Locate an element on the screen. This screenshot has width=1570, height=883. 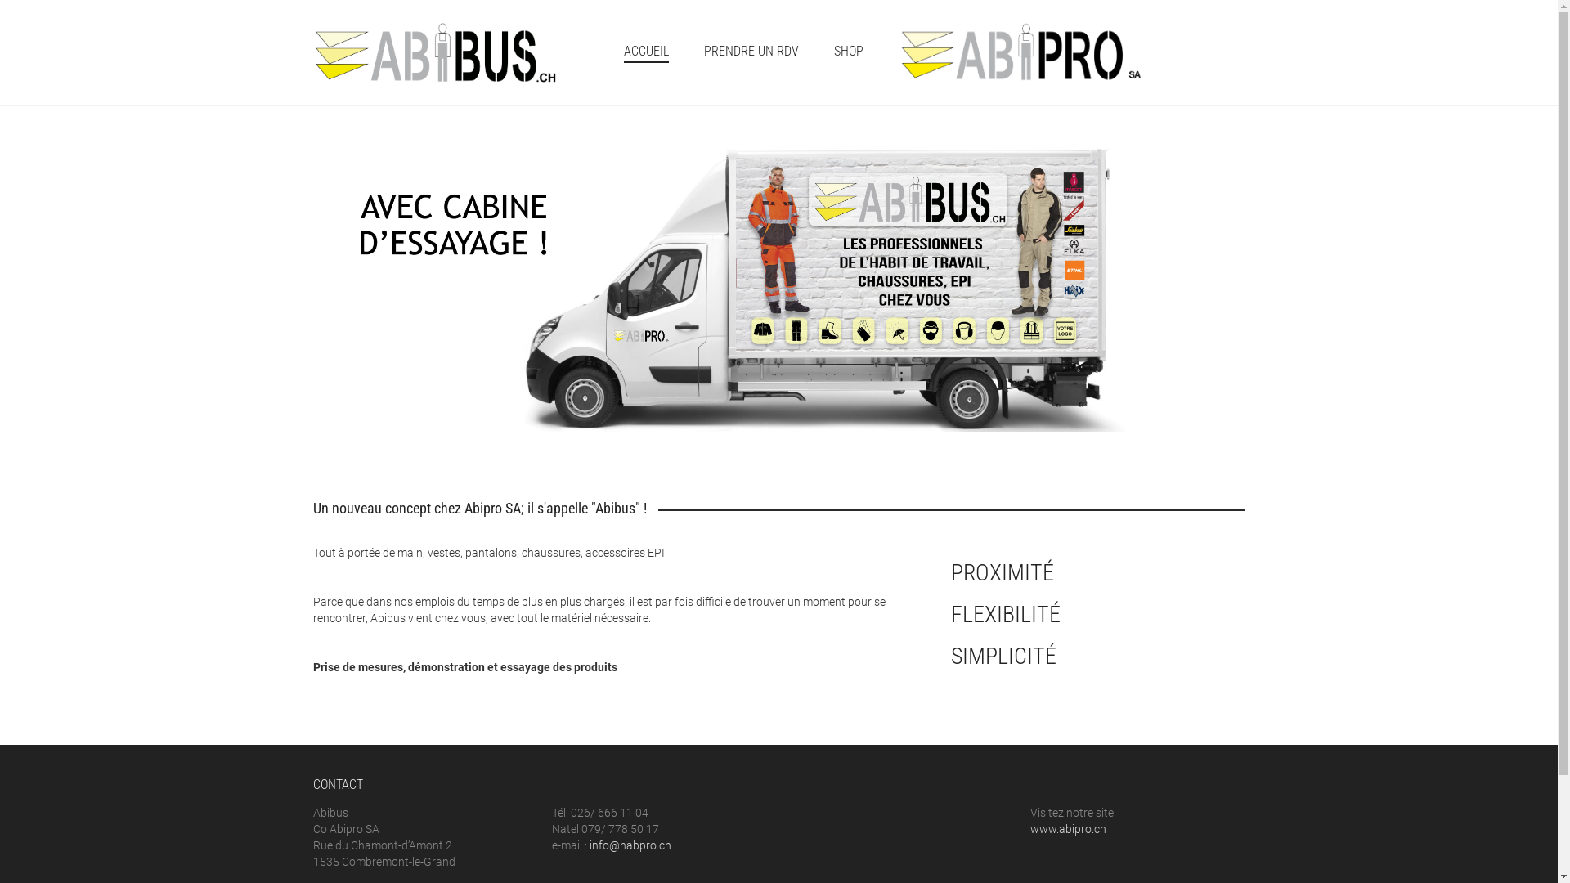
SHOP is located at coordinates (849, 52).